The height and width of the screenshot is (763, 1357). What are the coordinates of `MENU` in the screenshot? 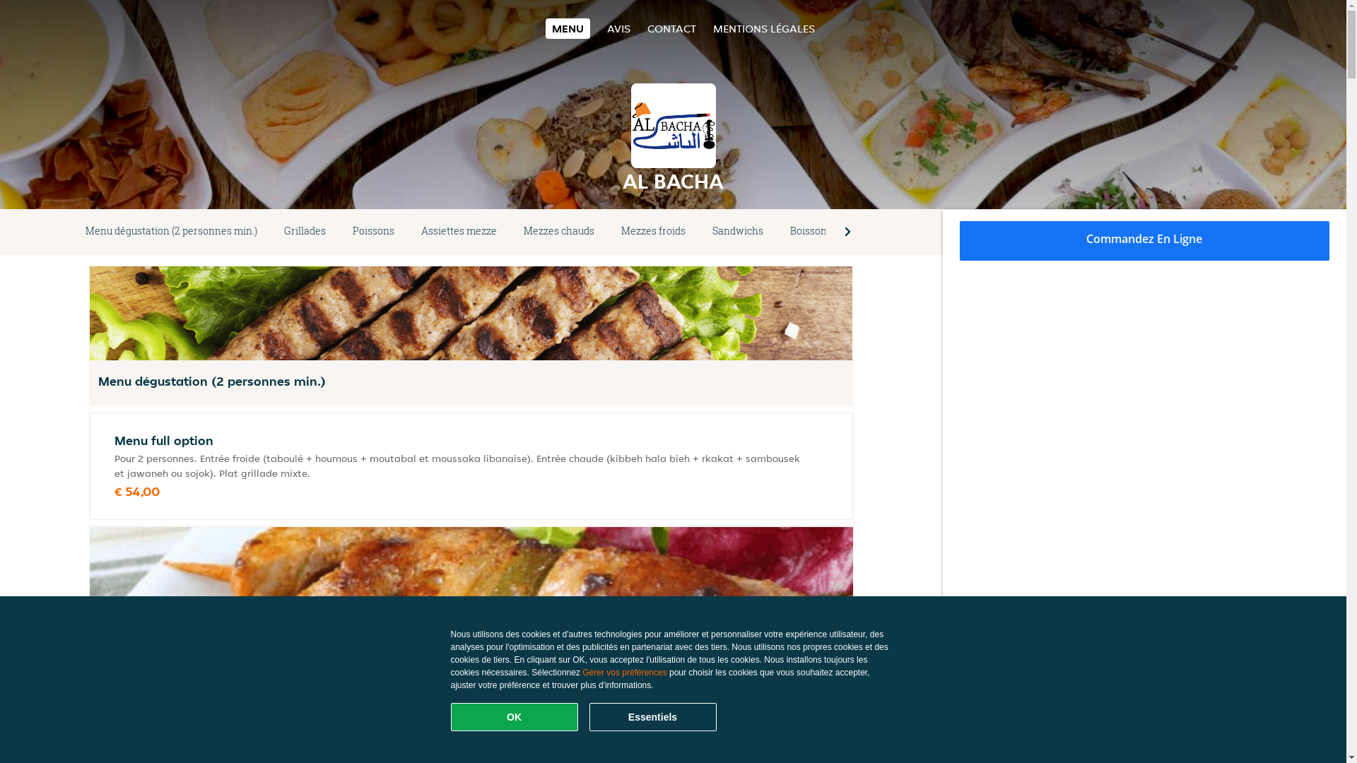 It's located at (568, 28).